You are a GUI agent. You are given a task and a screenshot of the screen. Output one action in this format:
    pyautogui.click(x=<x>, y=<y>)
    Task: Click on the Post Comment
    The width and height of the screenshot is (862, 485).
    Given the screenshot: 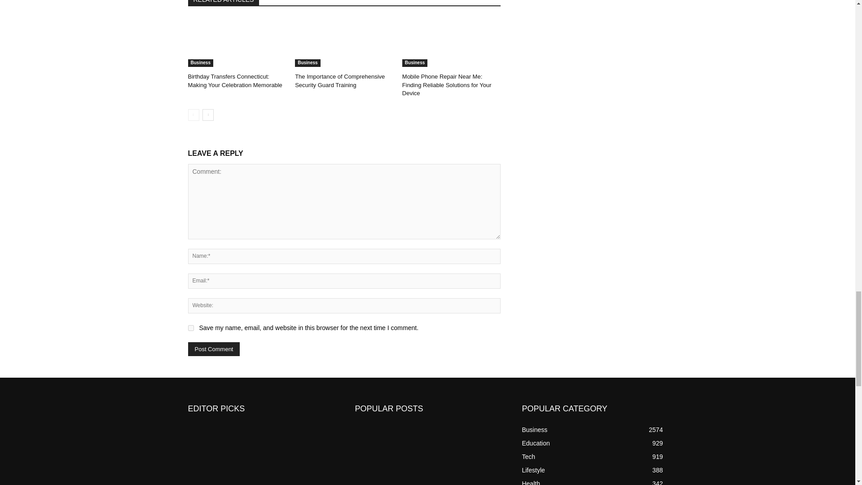 What is the action you would take?
    pyautogui.click(x=214, y=349)
    